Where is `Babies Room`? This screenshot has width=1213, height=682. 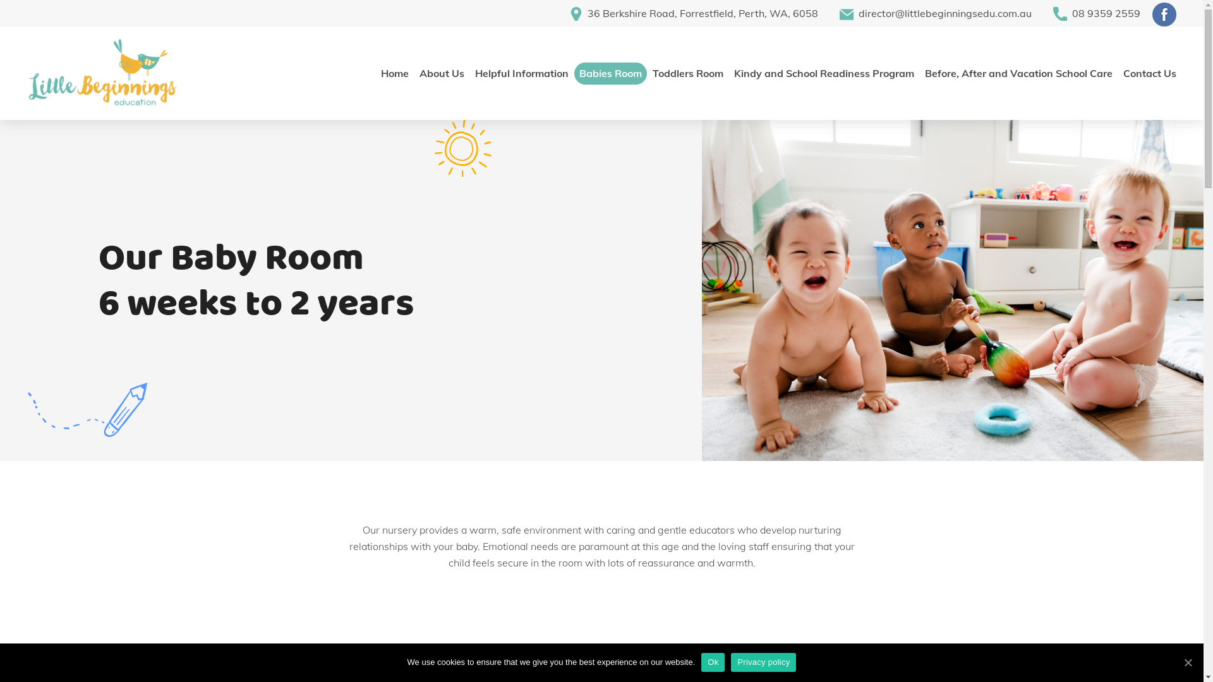
Babies Room is located at coordinates (610, 73).